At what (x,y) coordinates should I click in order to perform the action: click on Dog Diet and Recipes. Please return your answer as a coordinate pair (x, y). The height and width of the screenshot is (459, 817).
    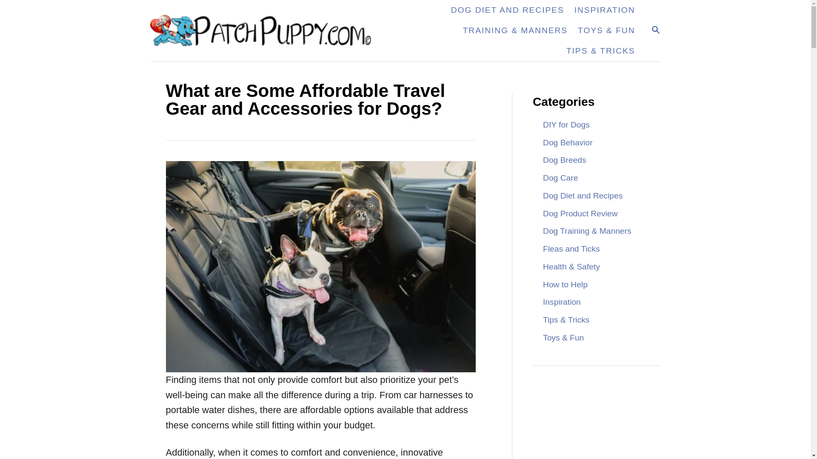
    Looking at the image, I should click on (582, 195).